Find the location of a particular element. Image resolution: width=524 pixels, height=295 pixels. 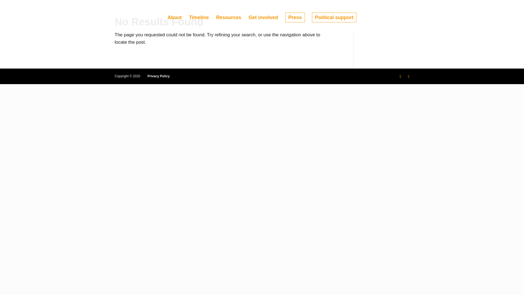

Timeline is located at coordinates (199, 23).